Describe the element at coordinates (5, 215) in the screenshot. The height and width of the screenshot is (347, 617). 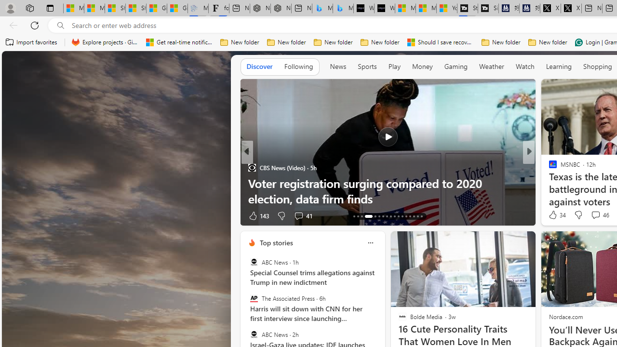
I see `View comments 41 Comment` at that location.